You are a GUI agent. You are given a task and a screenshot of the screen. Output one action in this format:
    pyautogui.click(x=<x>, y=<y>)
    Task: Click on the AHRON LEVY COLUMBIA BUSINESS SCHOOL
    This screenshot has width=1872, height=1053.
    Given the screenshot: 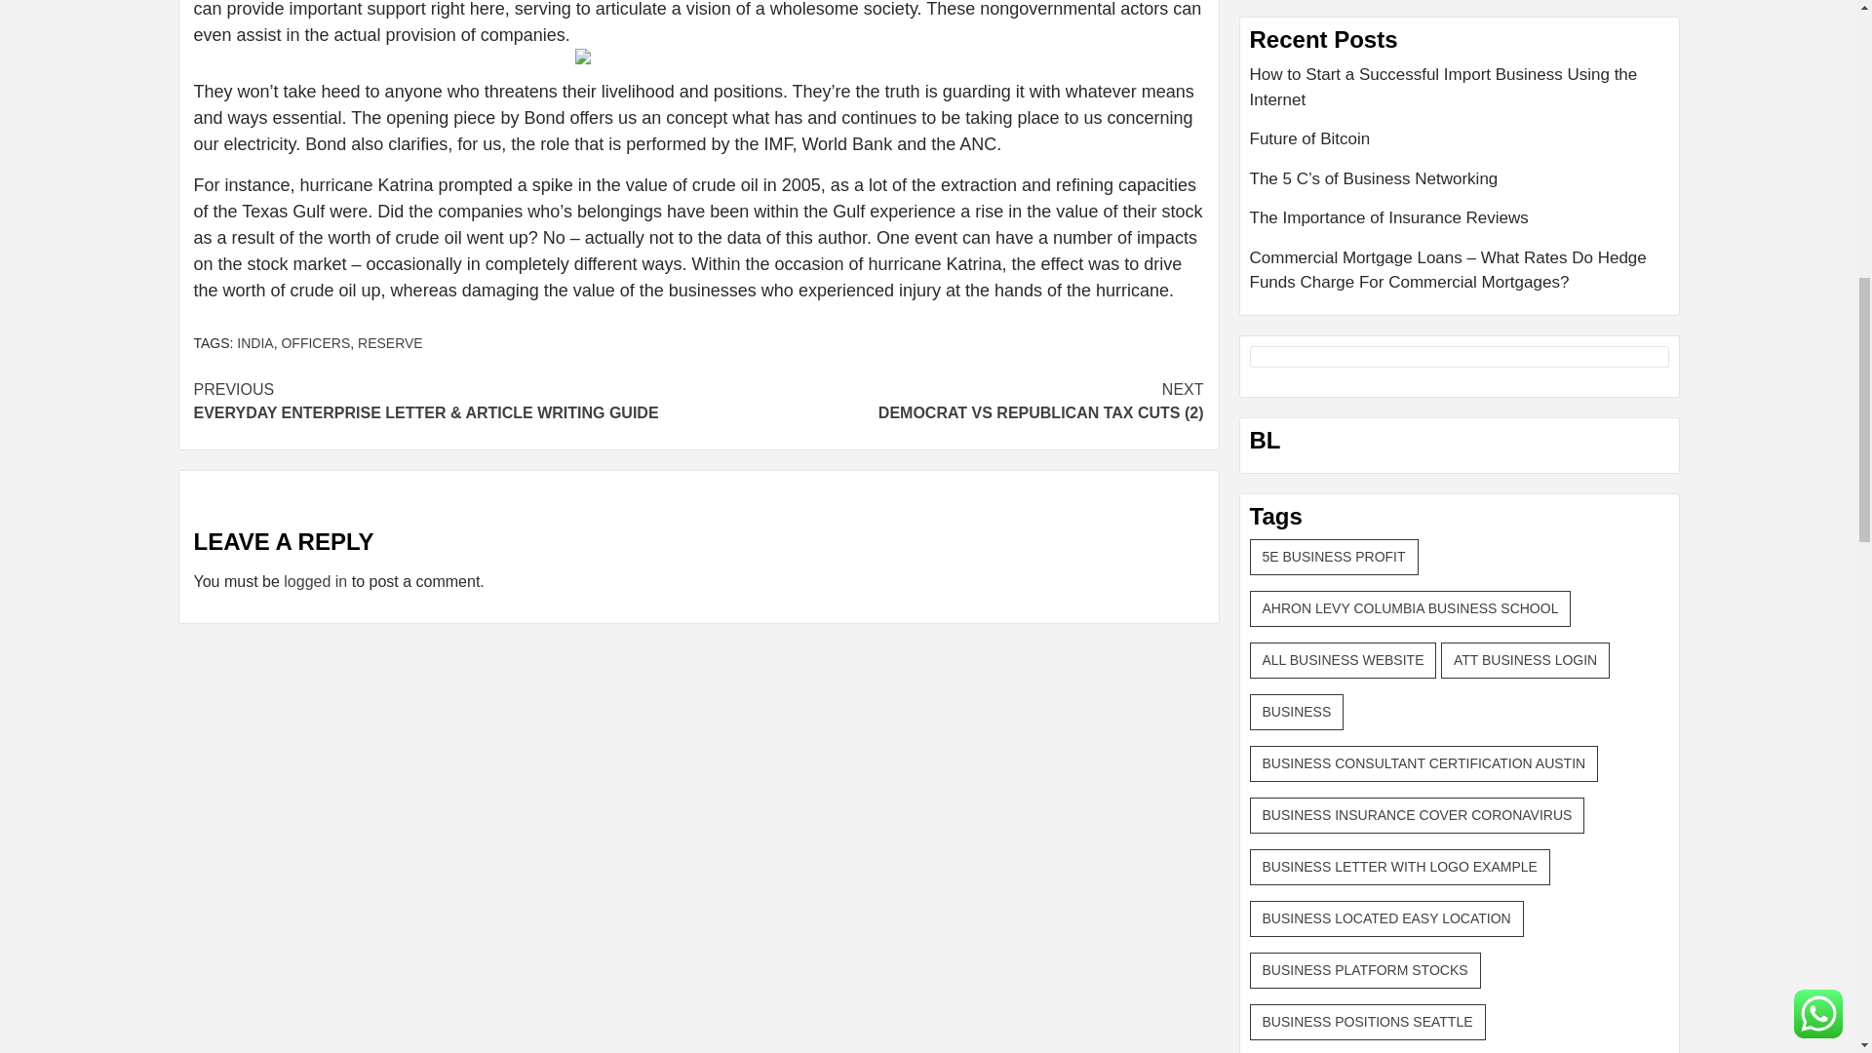 What is the action you would take?
    pyautogui.click(x=1411, y=608)
    